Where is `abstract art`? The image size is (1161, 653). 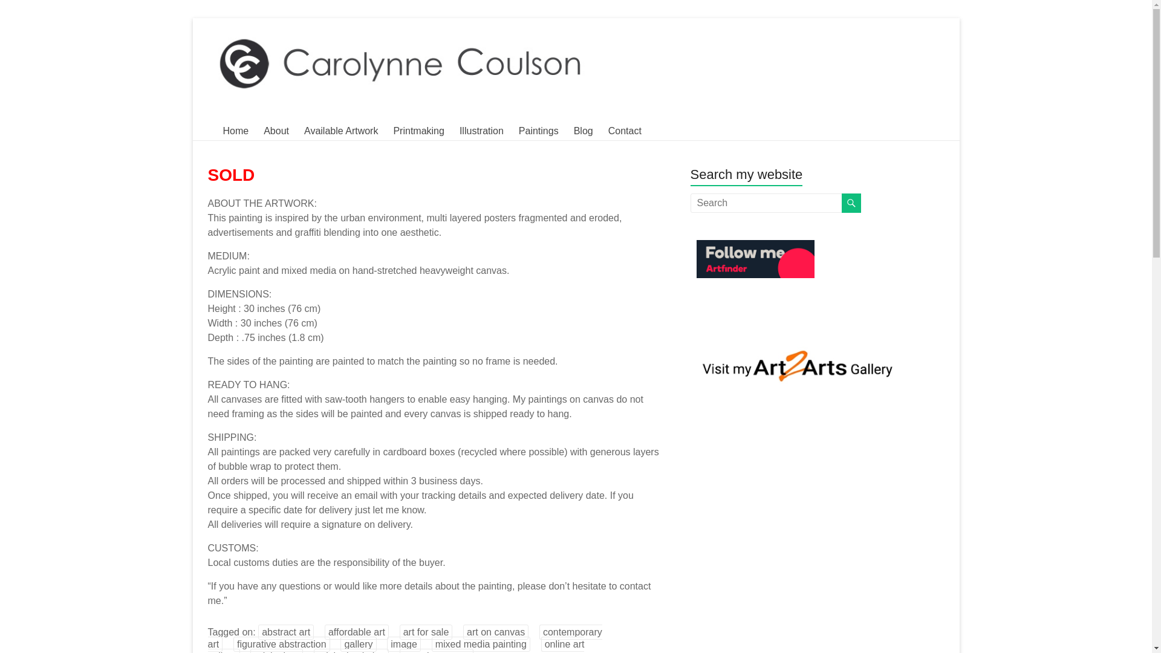 abstract art is located at coordinates (285, 632).